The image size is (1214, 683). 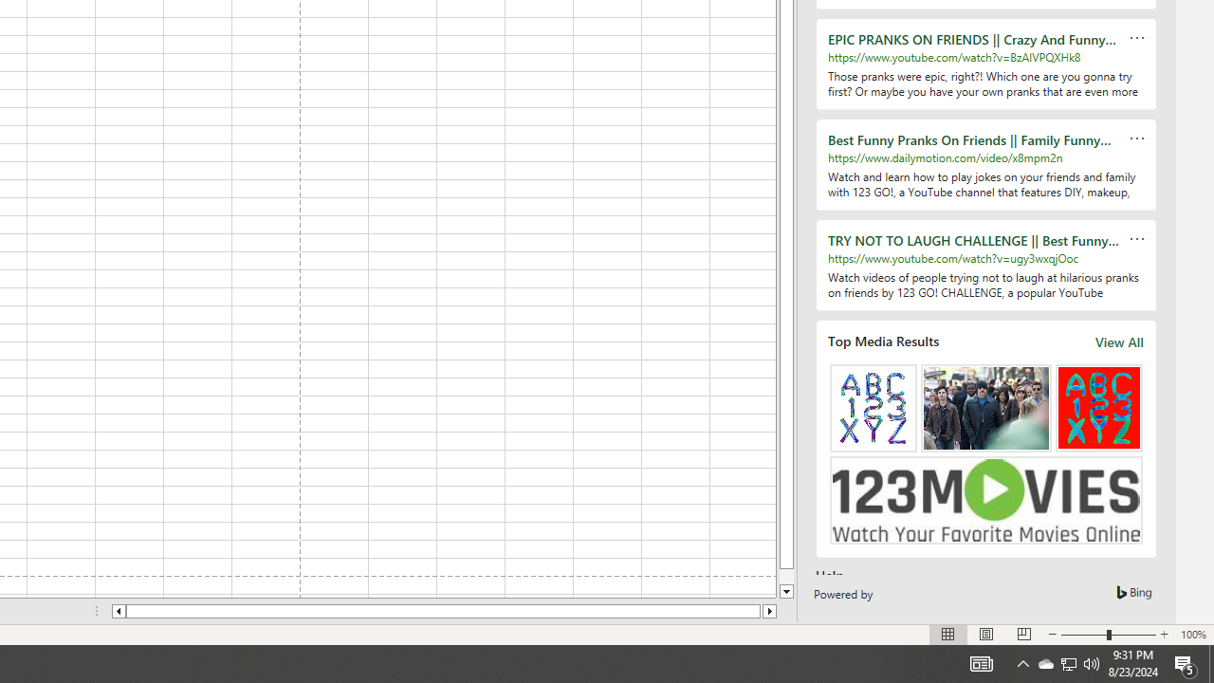 I want to click on Show desktop, so click(x=1211, y=664).